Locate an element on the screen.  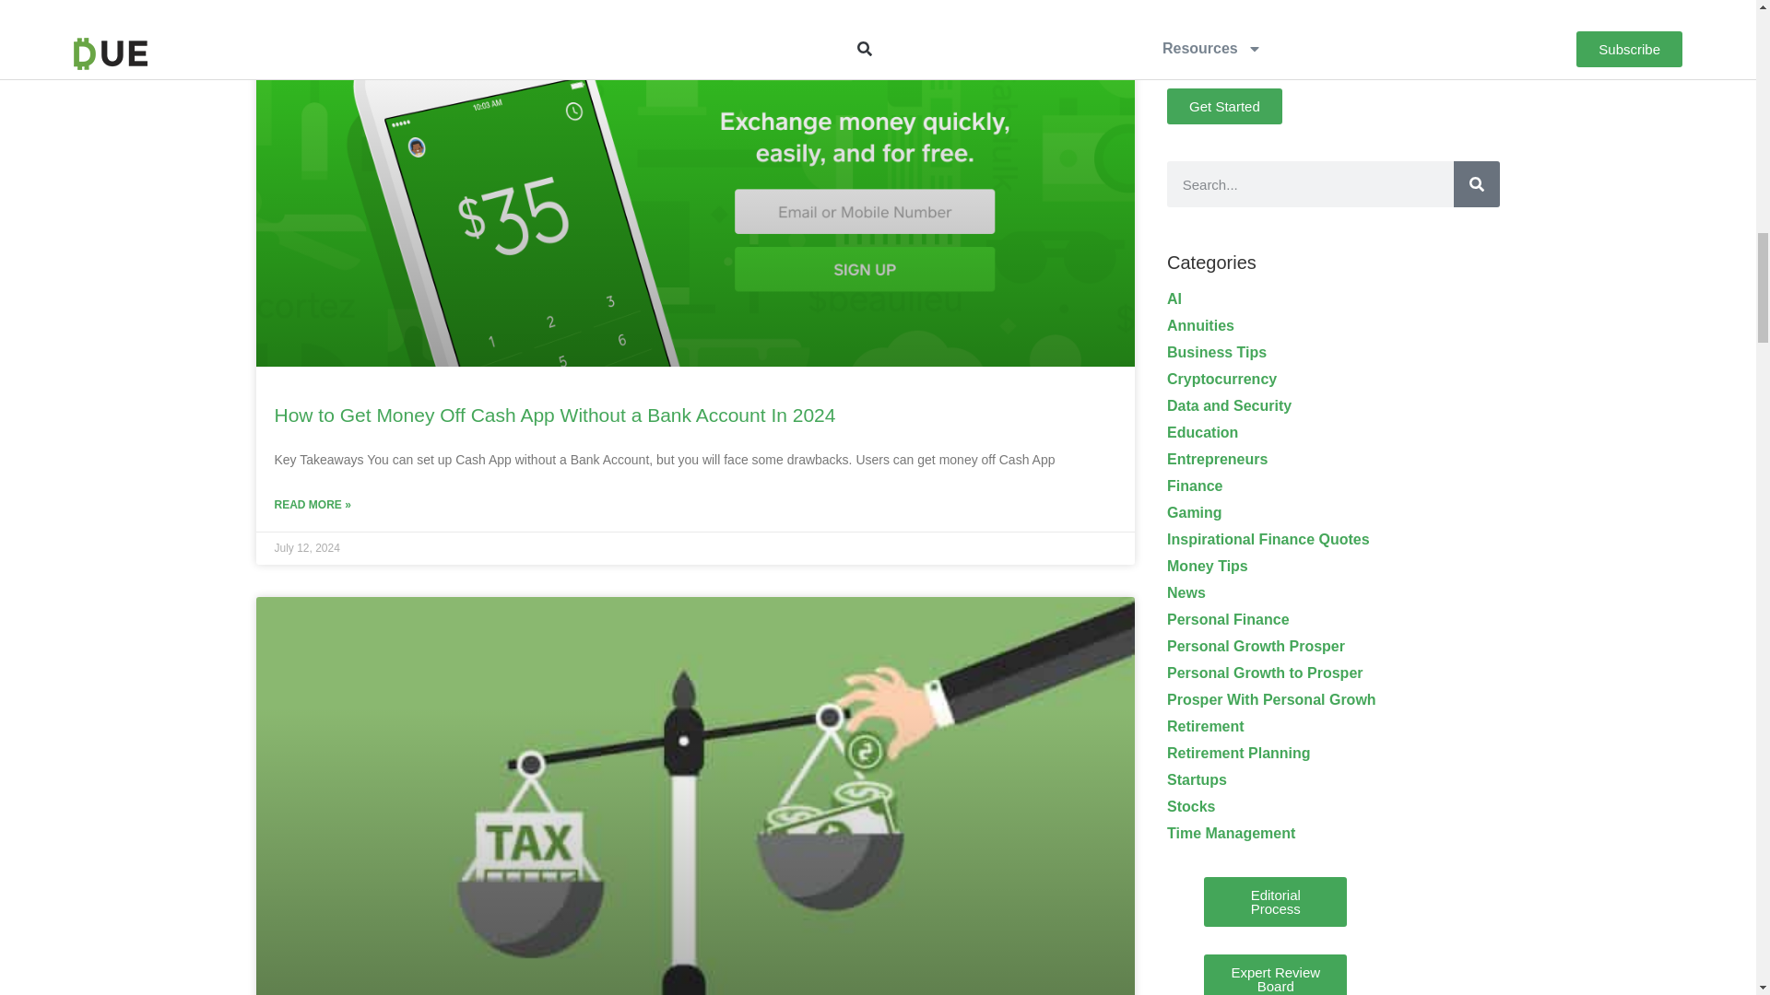
How to Get Money Off Cash App Without a Bank Account In 2024 is located at coordinates (555, 415).